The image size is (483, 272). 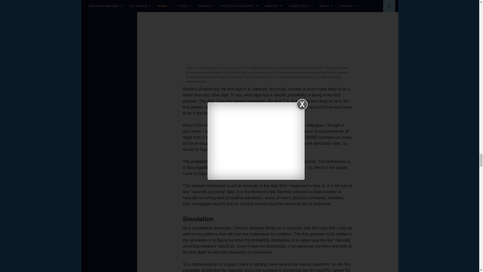 What do you see at coordinates (267, 32) in the screenshot?
I see `figure1` at bounding box center [267, 32].